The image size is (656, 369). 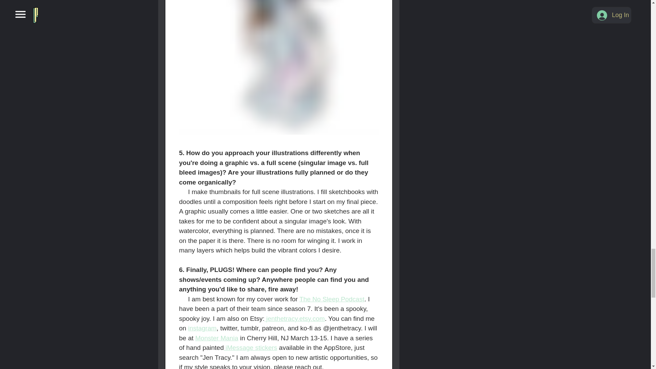 What do you see at coordinates (216, 338) in the screenshot?
I see `Monster Mania` at bounding box center [216, 338].